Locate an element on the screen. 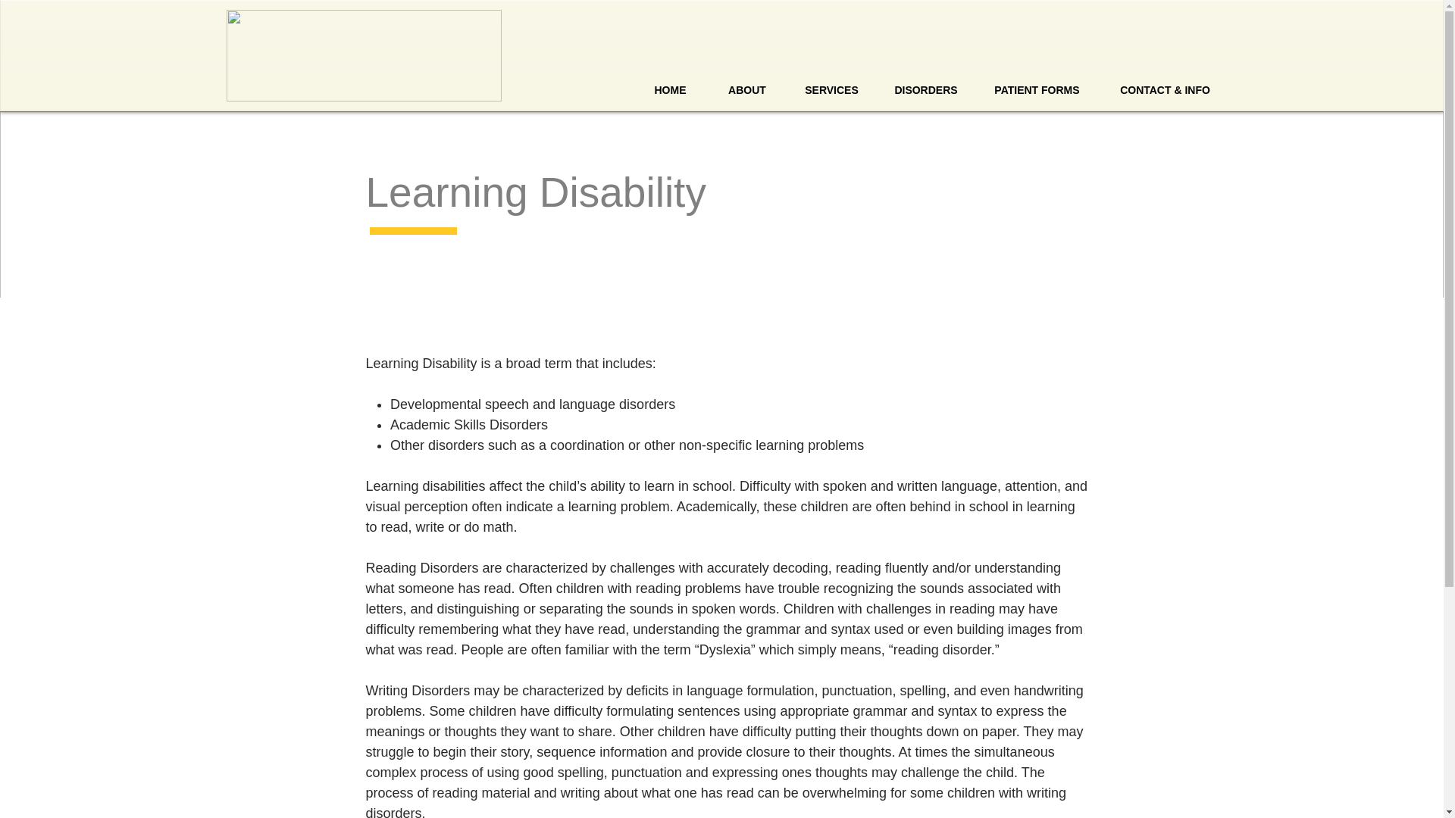 Image resolution: width=1455 pixels, height=818 pixels. SERVICES is located at coordinates (831, 91).